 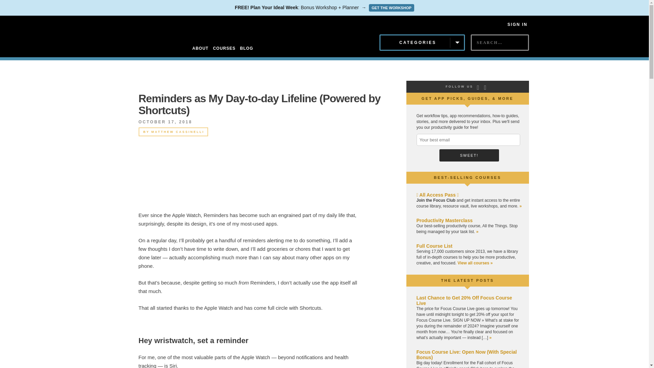 What do you see at coordinates (200, 48) in the screenshot?
I see `ABOUT` at bounding box center [200, 48].